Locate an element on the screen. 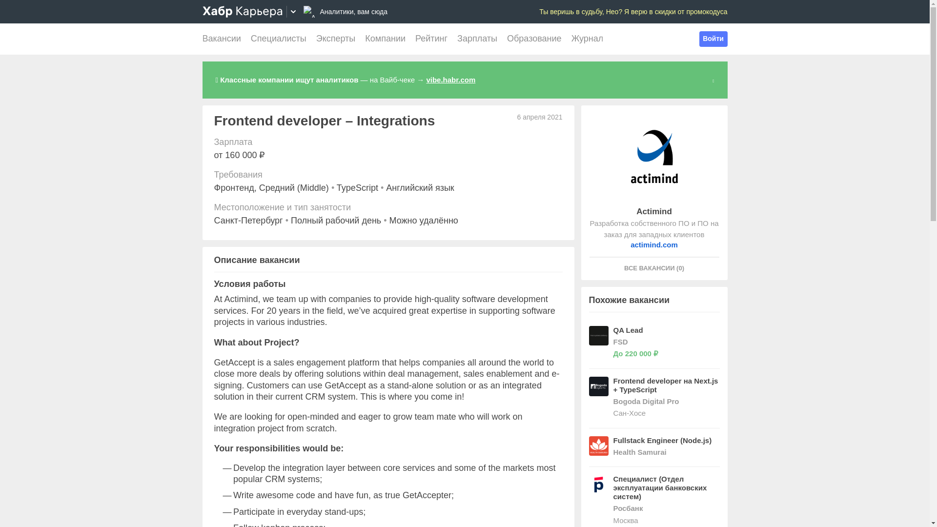 The image size is (937, 527). vibe.habr.com is located at coordinates (450, 80).